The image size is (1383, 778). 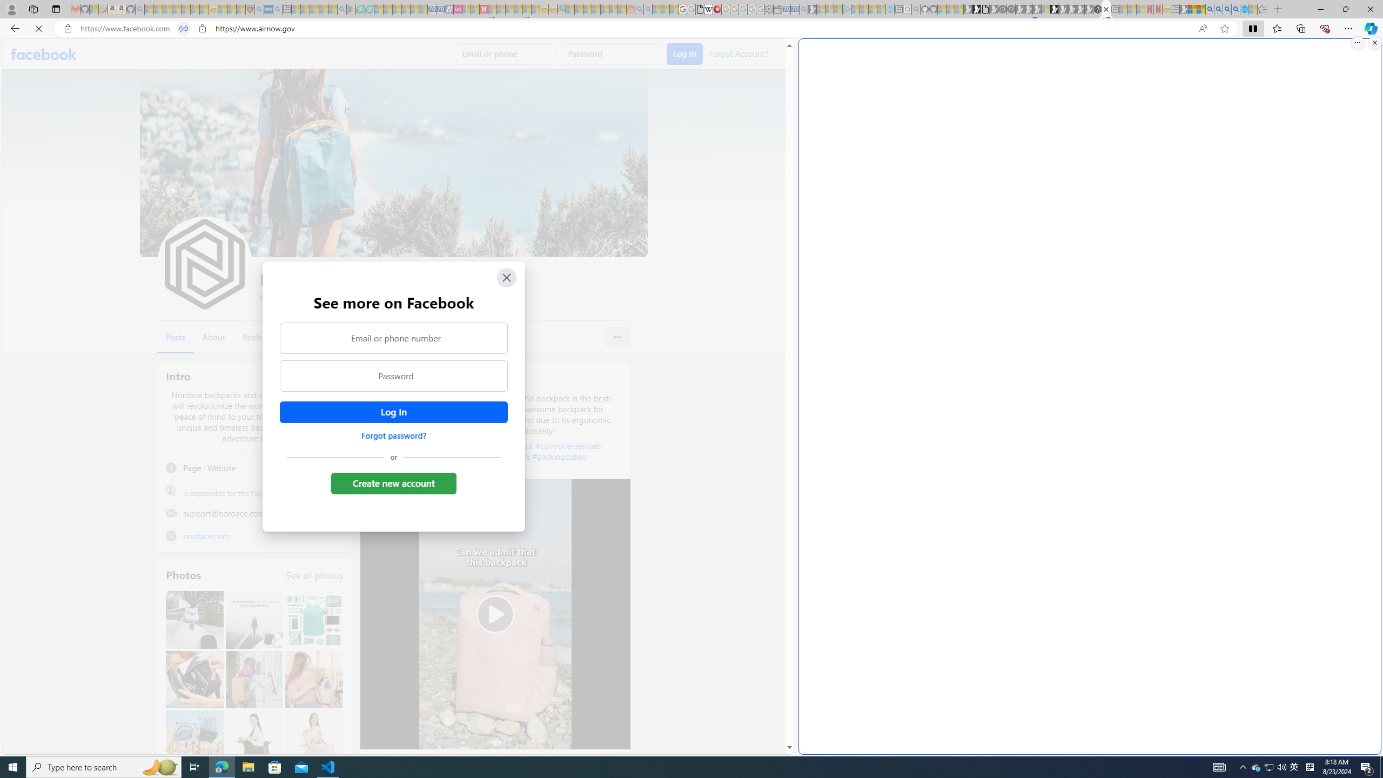 What do you see at coordinates (1262, 9) in the screenshot?
I see `Favorites - Sleeping` at bounding box center [1262, 9].